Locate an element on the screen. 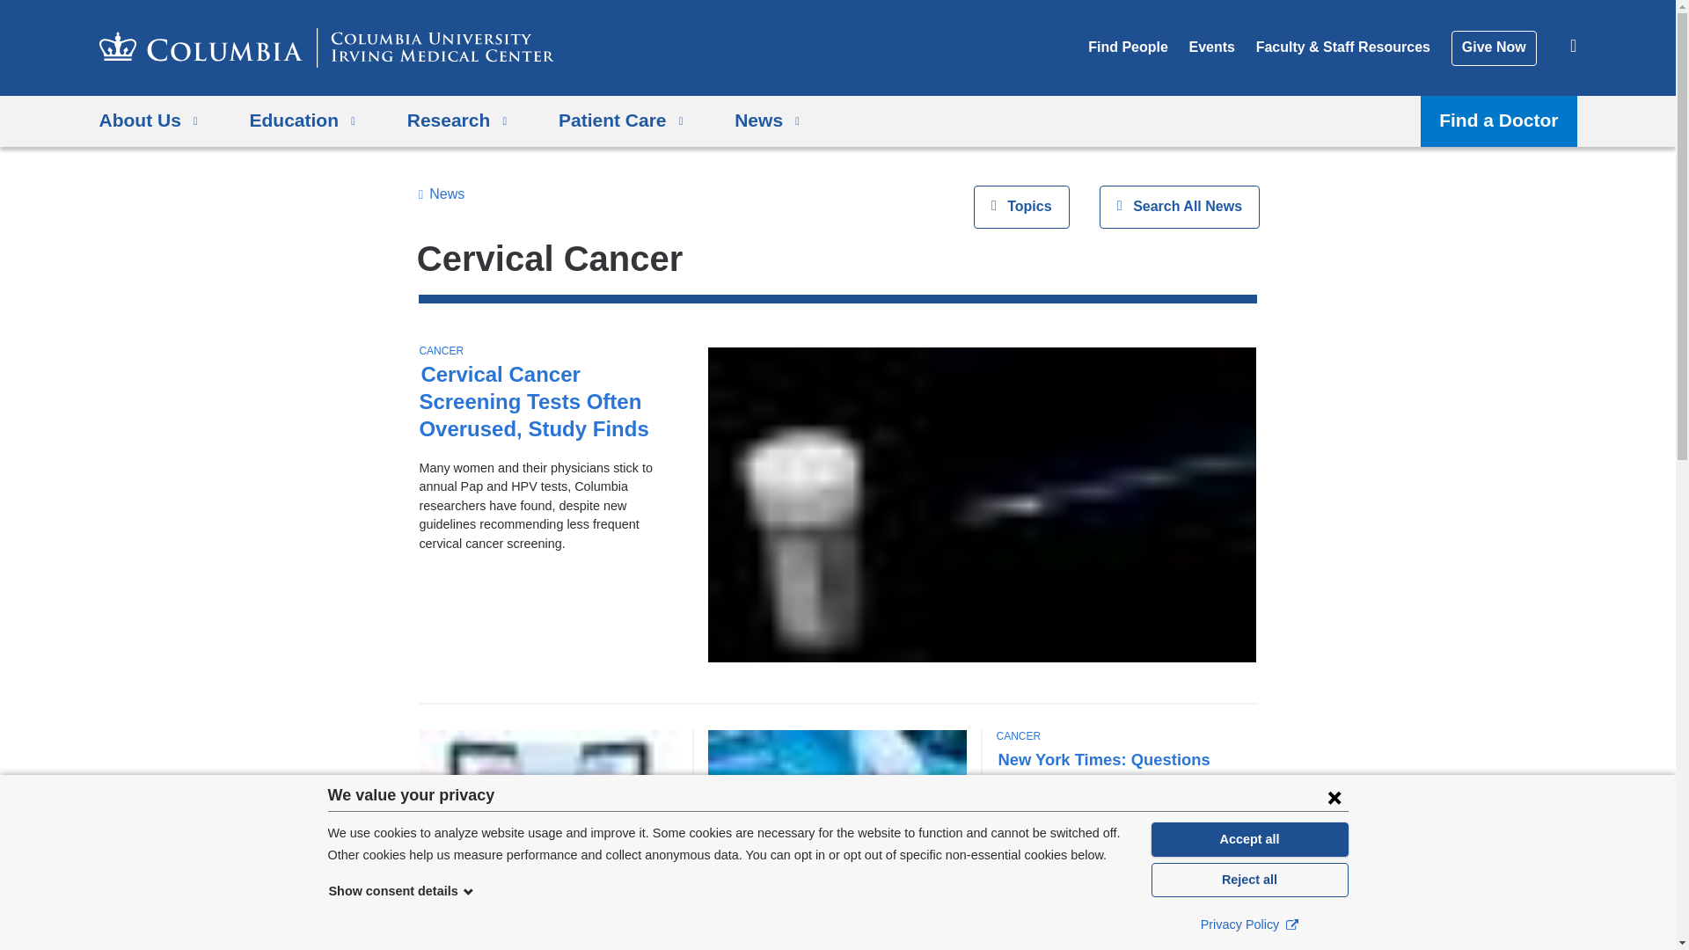  Education is located at coordinates (303, 121).